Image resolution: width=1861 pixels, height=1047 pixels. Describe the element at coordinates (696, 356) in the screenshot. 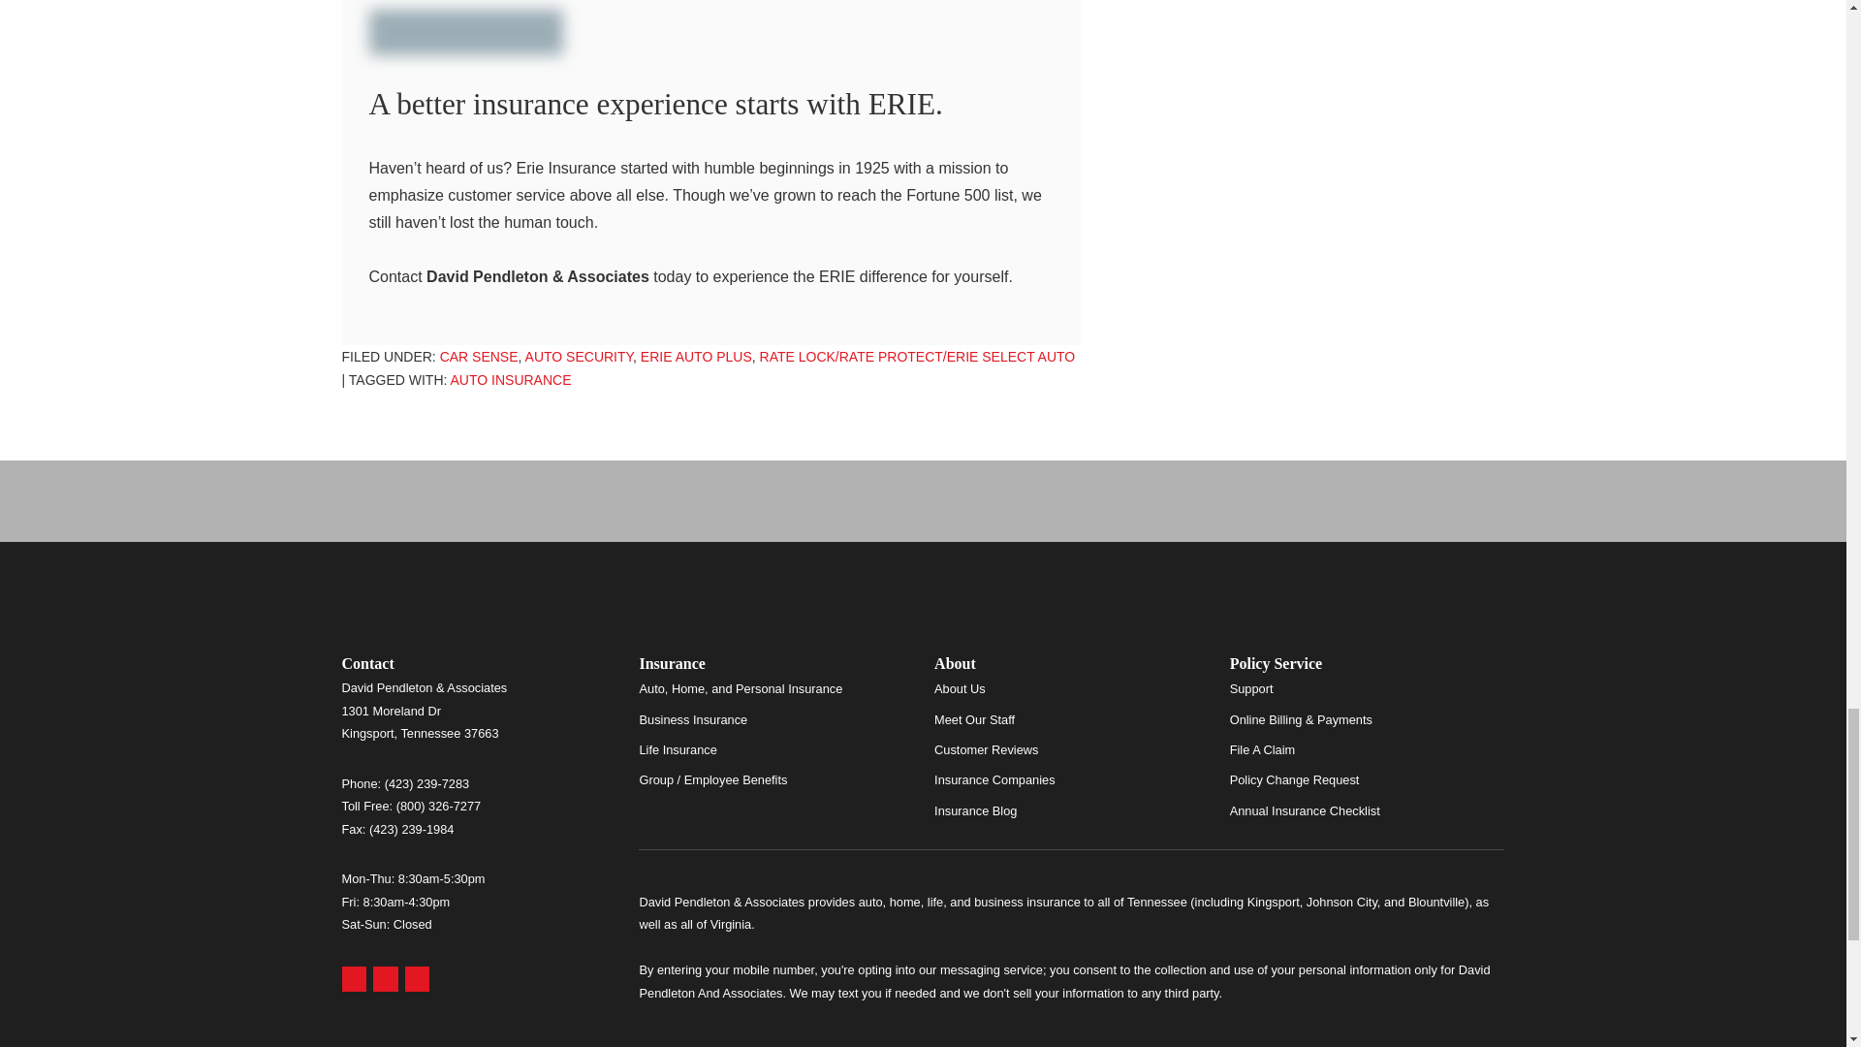

I see `ERIE Auto Plus` at that location.